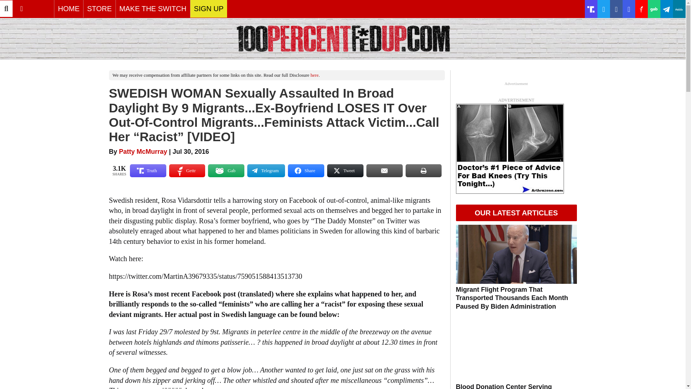 This screenshot has width=691, height=389. I want to click on Tweet, so click(345, 171).